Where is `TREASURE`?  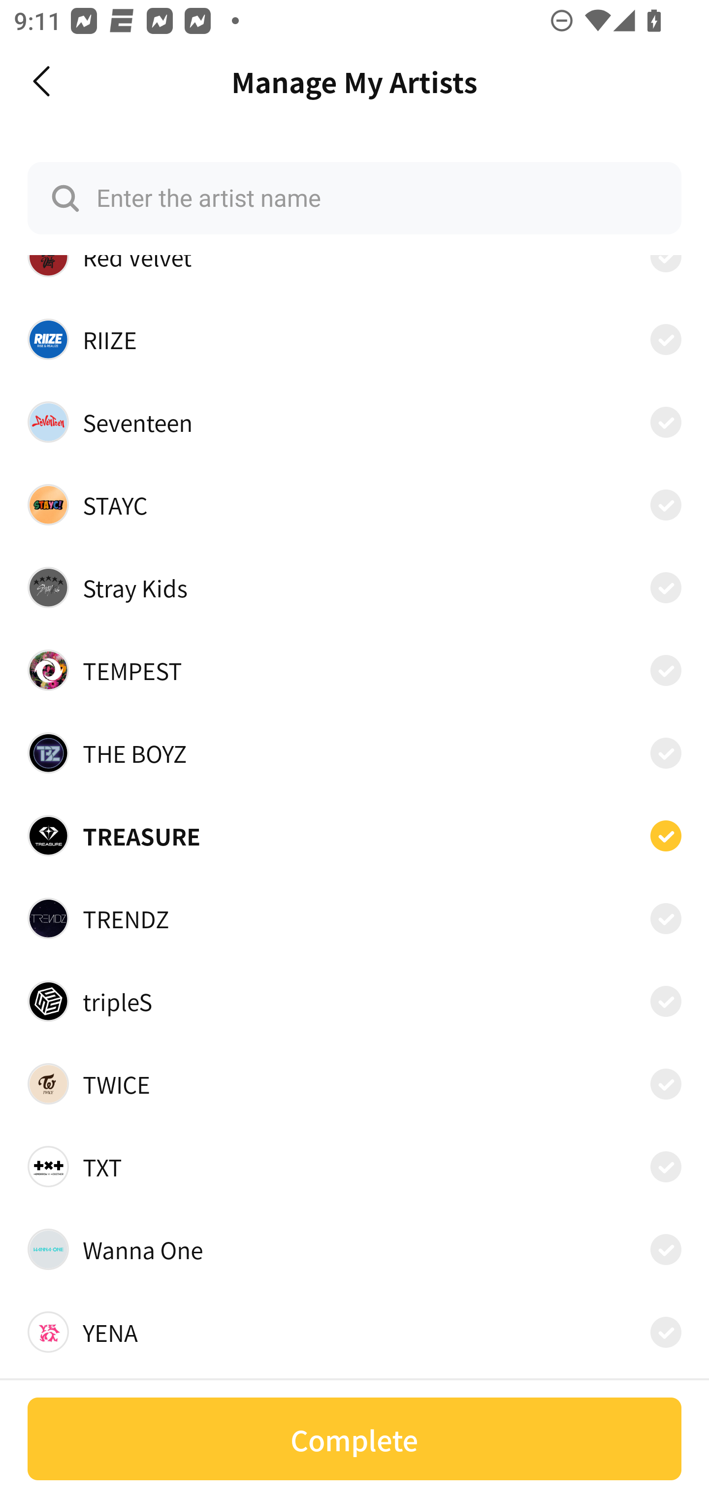 TREASURE is located at coordinates (354, 835).